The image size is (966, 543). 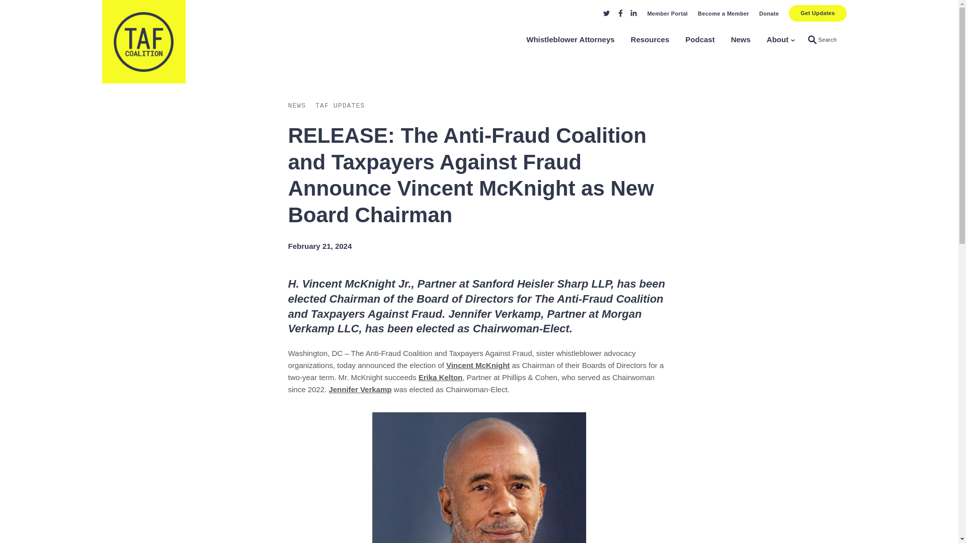 What do you see at coordinates (440, 377) in the screenshot?
I see `News` at bounding box center [440, 377].